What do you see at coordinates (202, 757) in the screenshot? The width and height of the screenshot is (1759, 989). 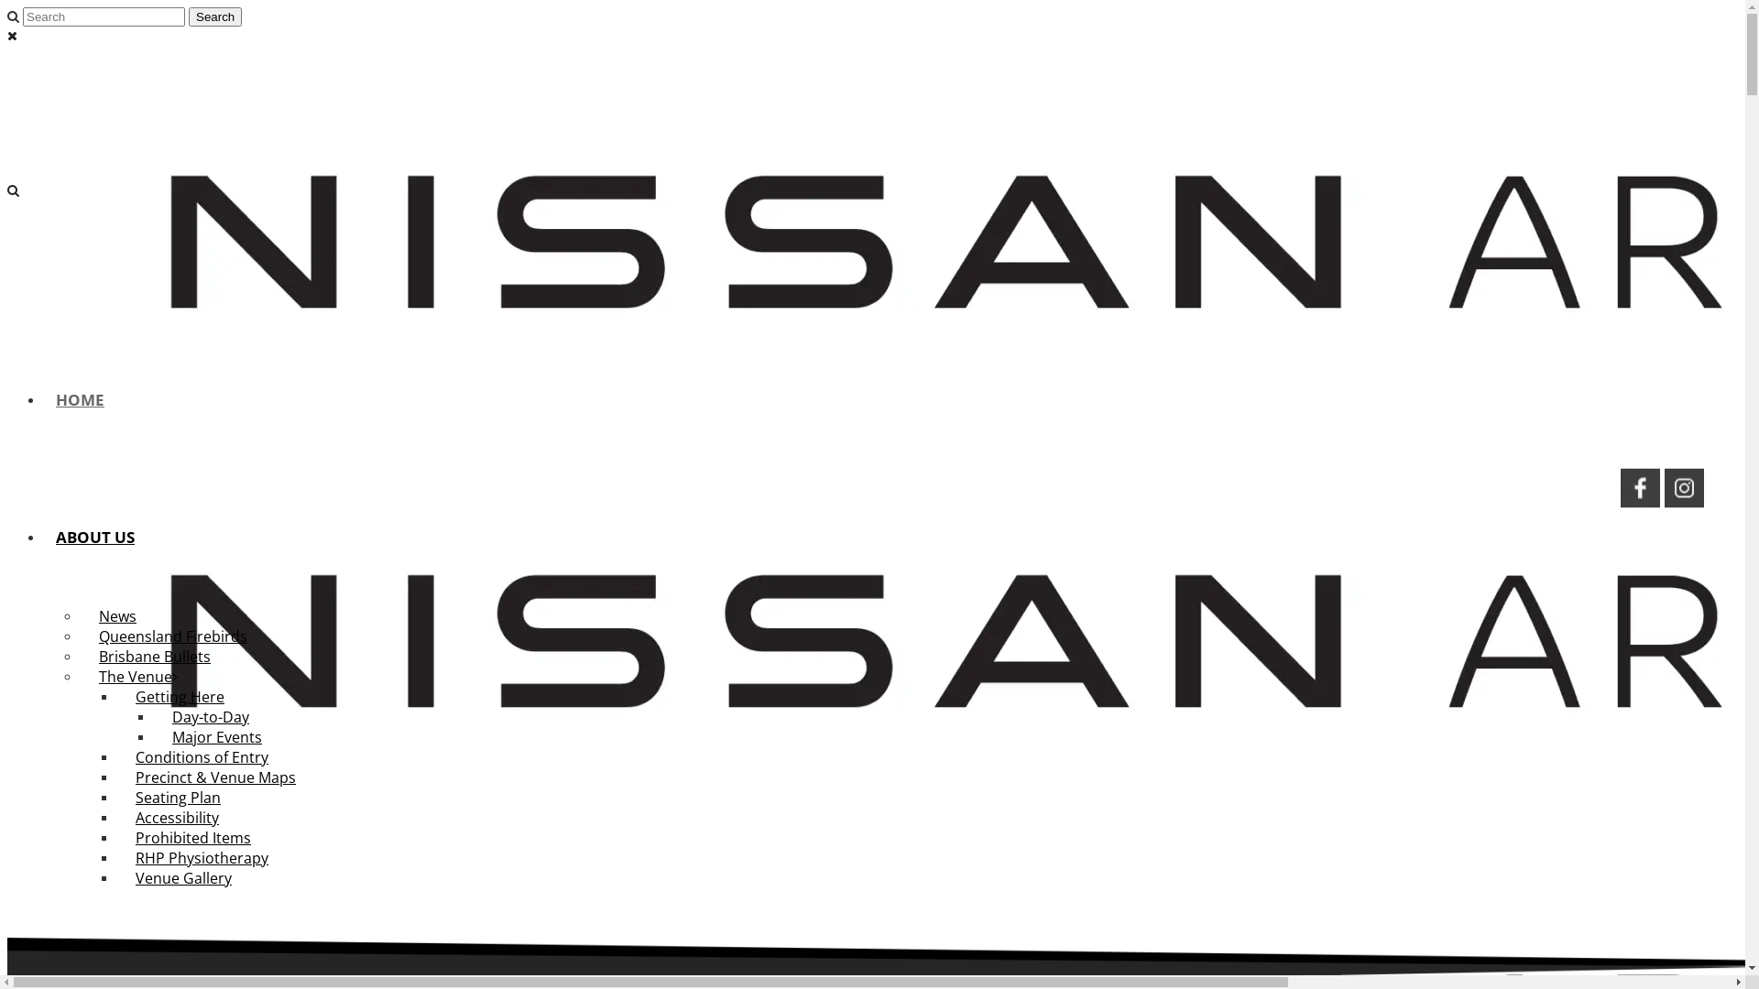 I see `Conditions of Entry` at bounding box center [202, 757].